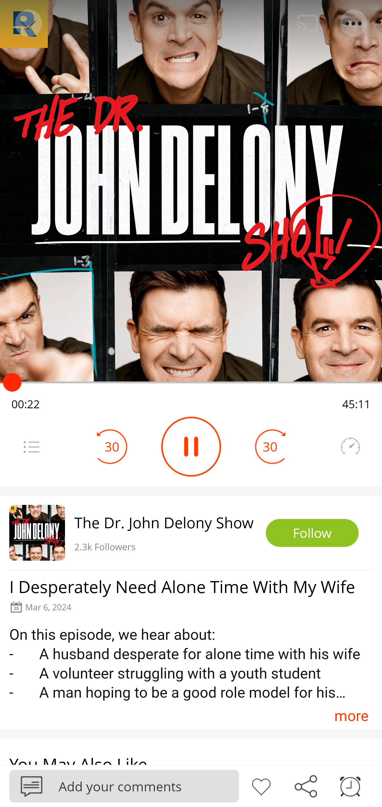 Image resolution: width=382 pixels, height=807 pixels. I want to click on Menu, so click(354, 23).